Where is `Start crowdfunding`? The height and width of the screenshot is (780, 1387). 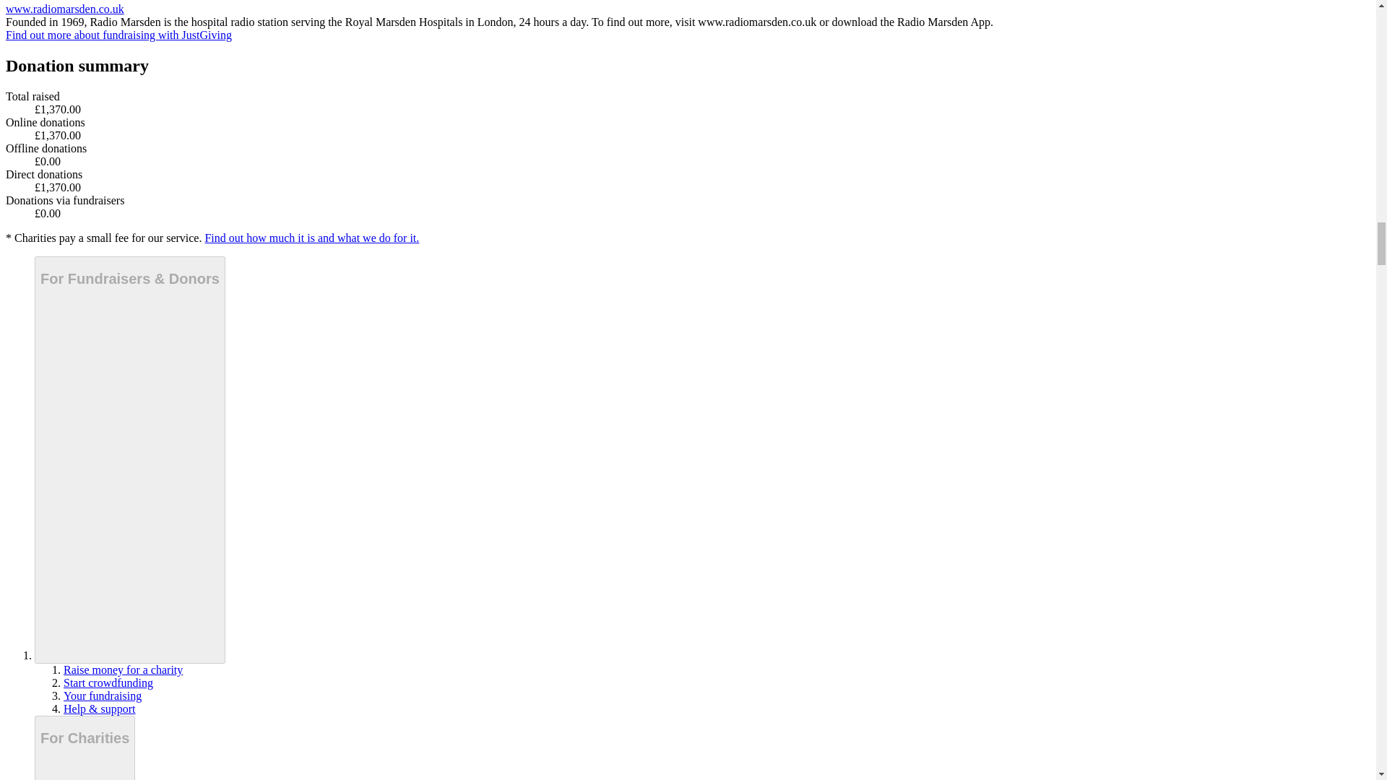 Start crowdfunding is located at coordinates (108, 682).